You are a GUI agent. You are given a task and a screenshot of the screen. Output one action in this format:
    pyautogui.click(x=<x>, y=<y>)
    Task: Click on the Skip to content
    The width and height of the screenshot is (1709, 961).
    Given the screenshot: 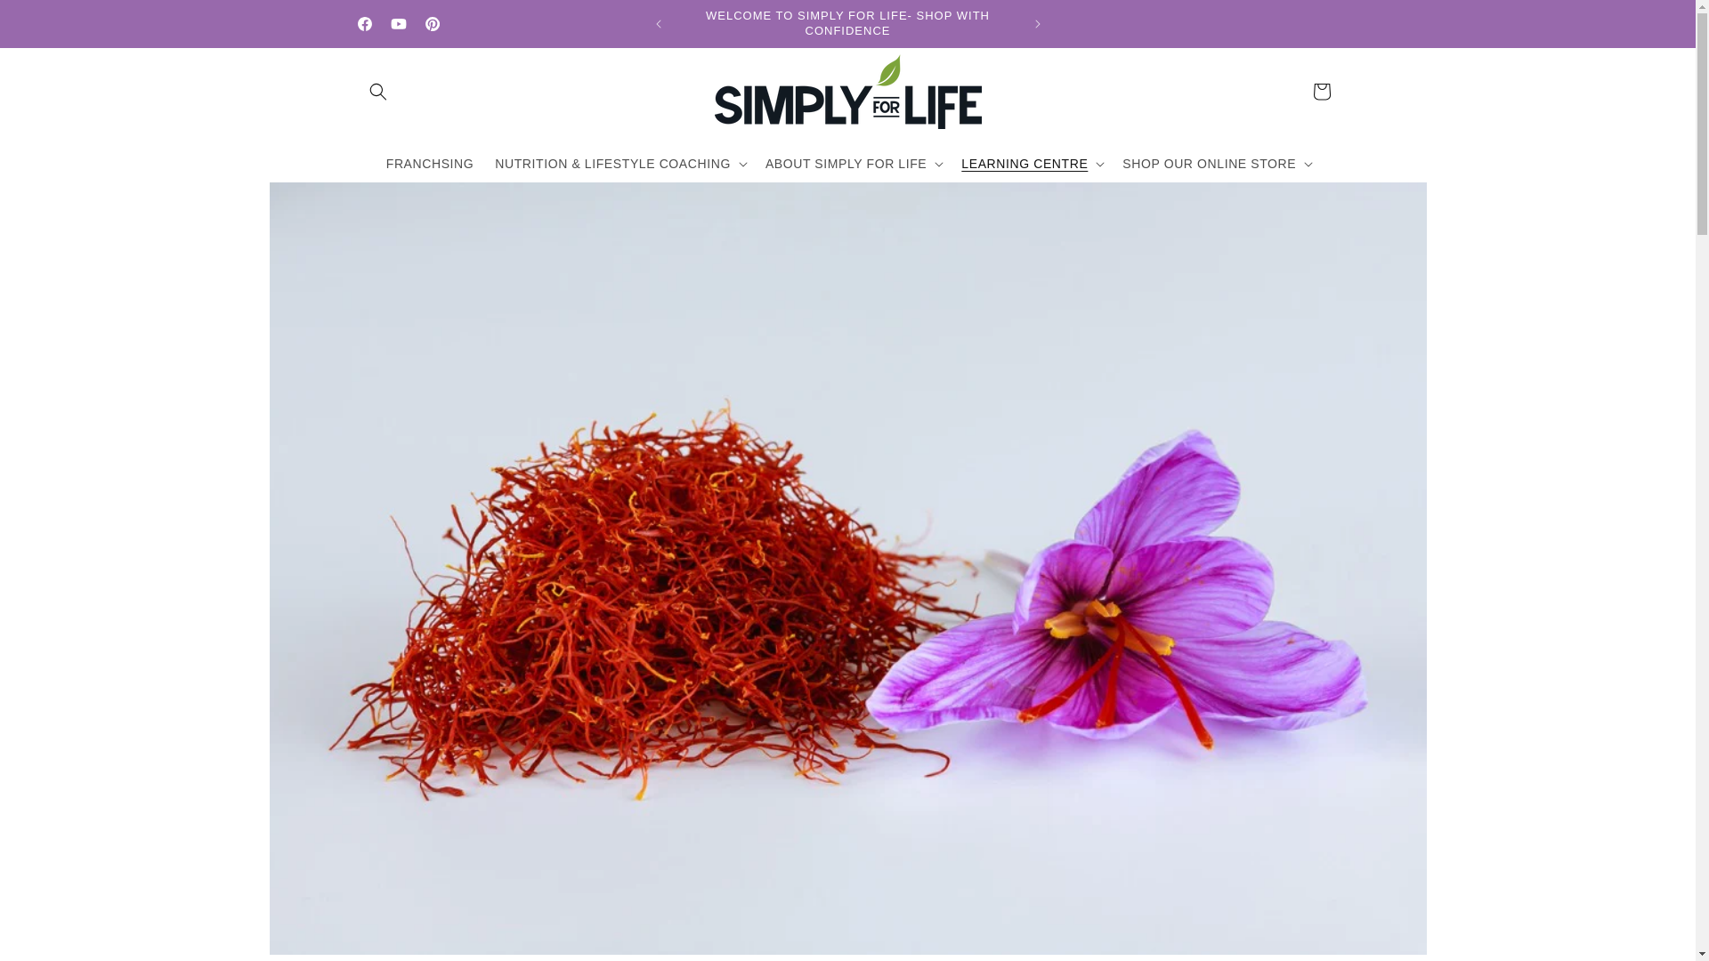 What is the action you would take?
    pyautogui.click(x=53, y=20)
    